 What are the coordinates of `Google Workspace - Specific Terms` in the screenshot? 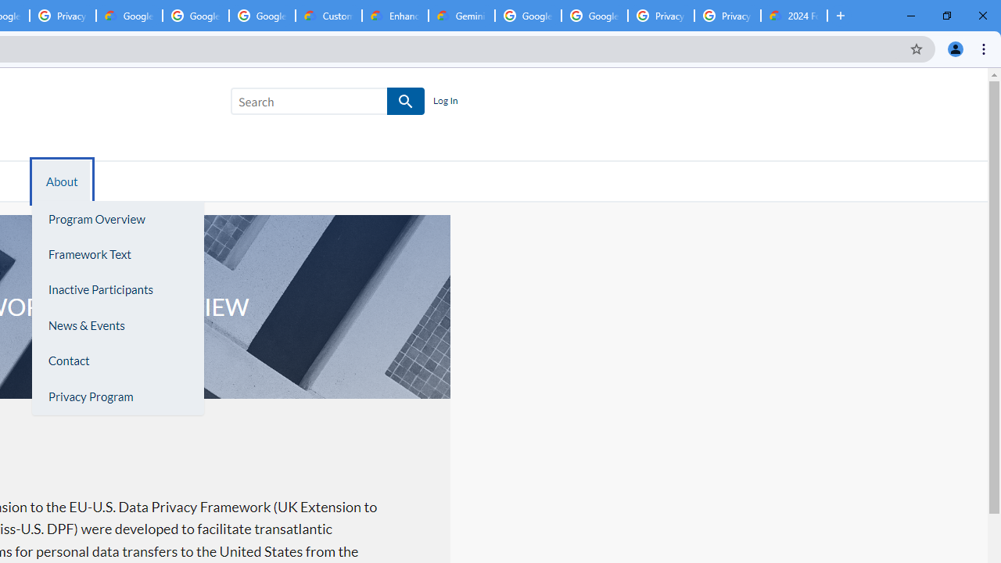 It's located at (196, 16).